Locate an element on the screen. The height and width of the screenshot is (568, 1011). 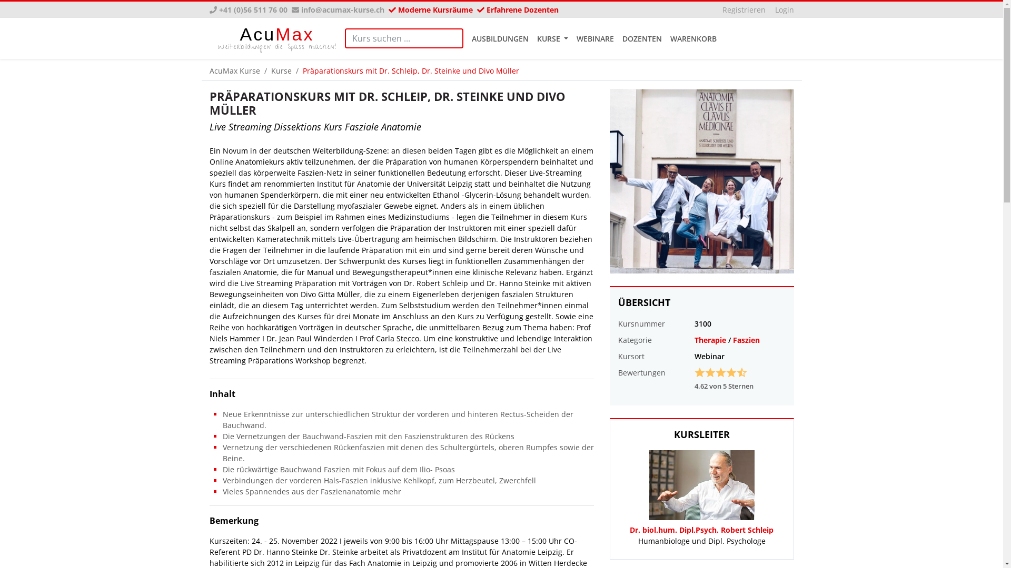
WARENKORB is located at coordinates (693, 38).